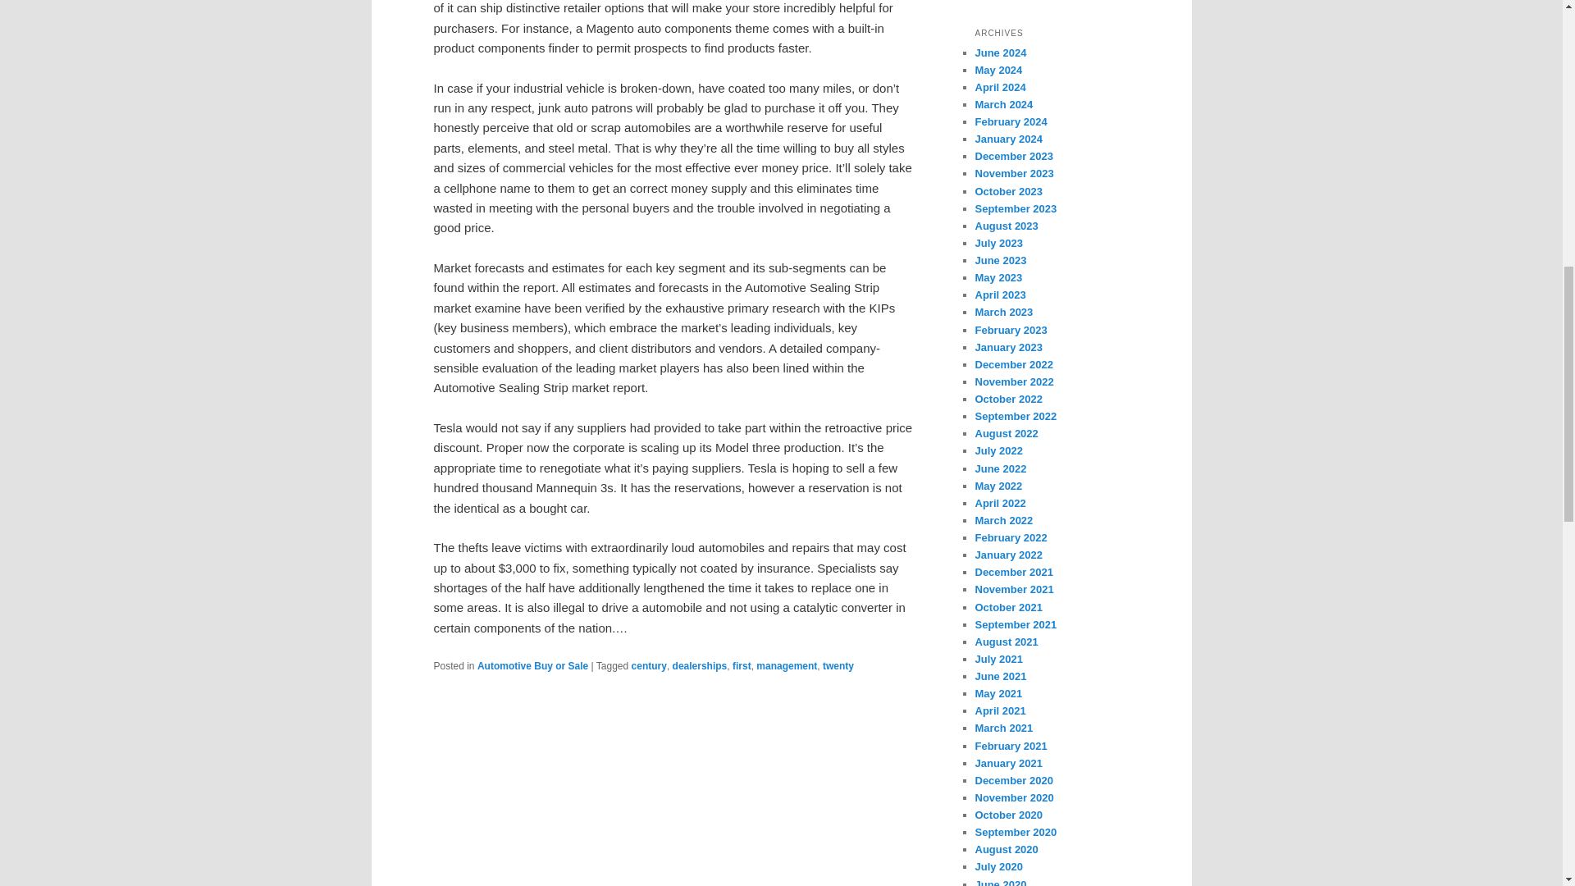 Image resolution: width=1575 pixels, height=886 pixels. I want to click on April 2024, so click(999, 87).